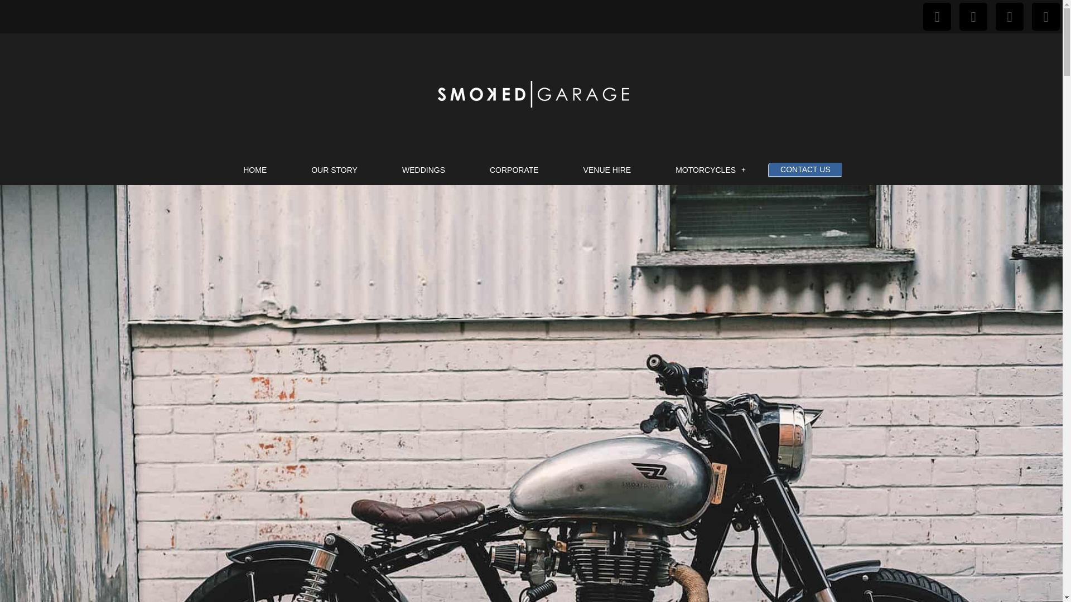  What do you see at coordinates (254, 169) in the screenshot?
I see `HOME` at bounding box center [254, 169].